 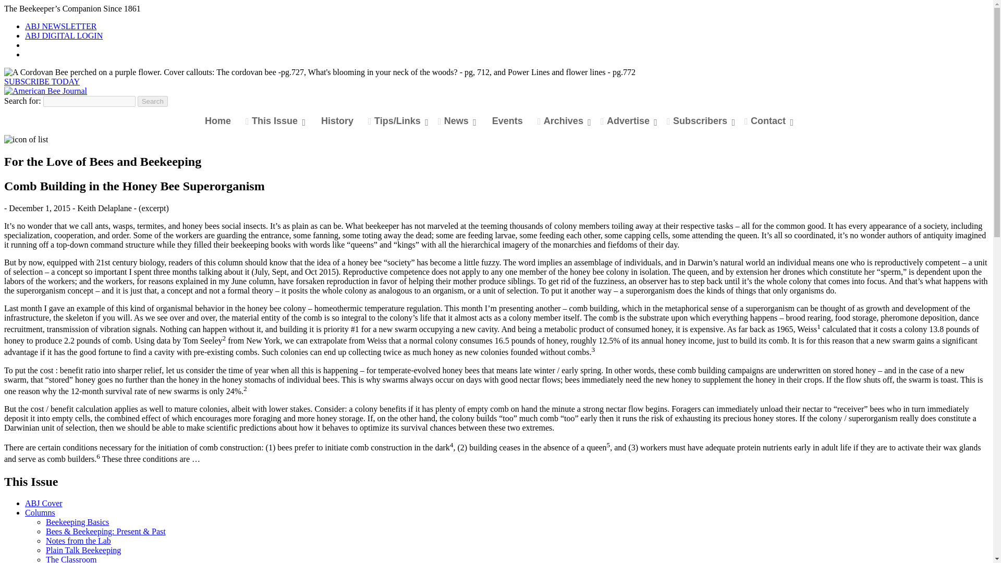 What do you see at coordinates (60, 26) in the screenshot?
I see `ABJ NEWSLETTER` at bounding box center [60, 26].